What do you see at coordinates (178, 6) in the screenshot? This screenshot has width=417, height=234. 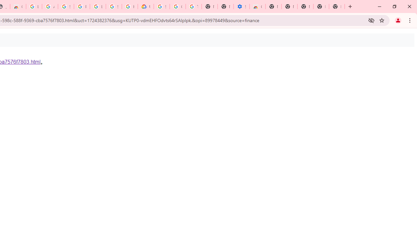 I see `Google Account Help` at bounding box center [178, 6].